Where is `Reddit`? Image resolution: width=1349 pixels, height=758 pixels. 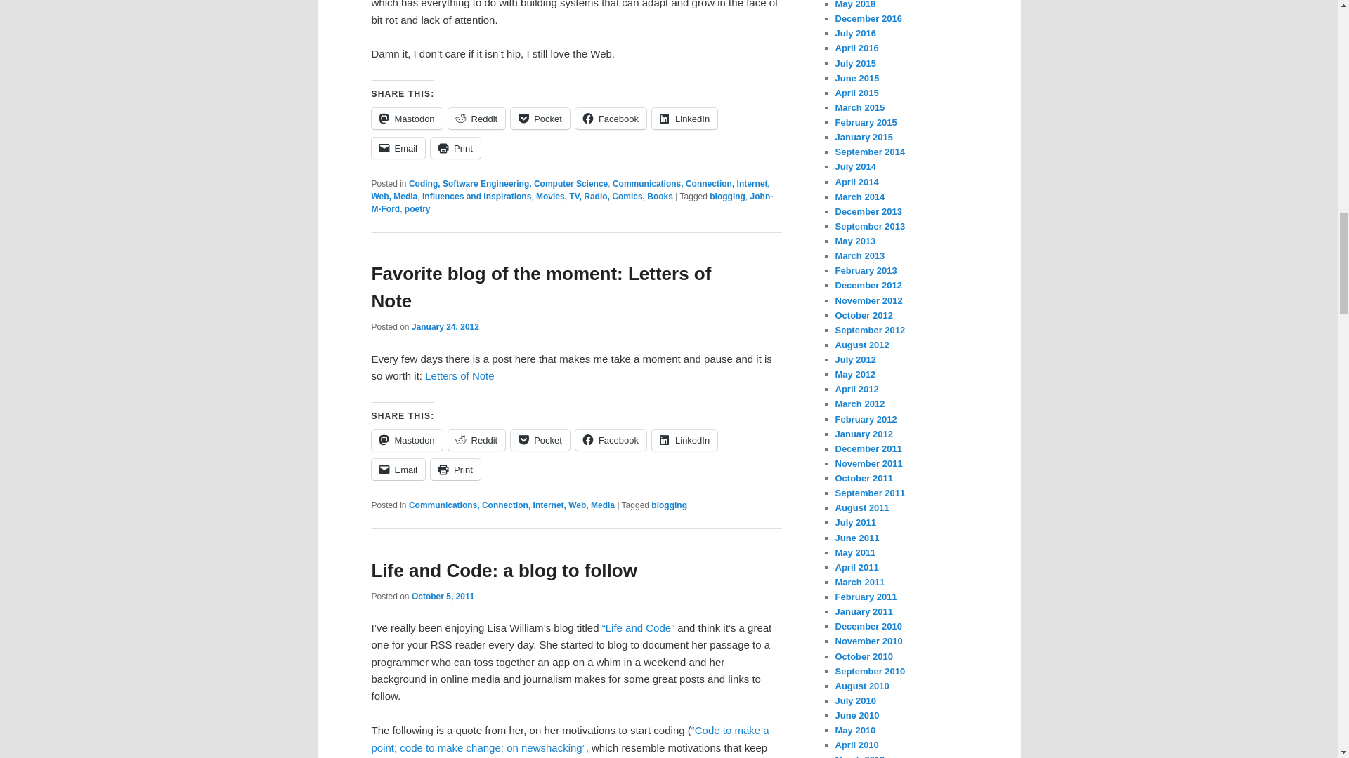
Reddit is located at coordinates (476, 118).